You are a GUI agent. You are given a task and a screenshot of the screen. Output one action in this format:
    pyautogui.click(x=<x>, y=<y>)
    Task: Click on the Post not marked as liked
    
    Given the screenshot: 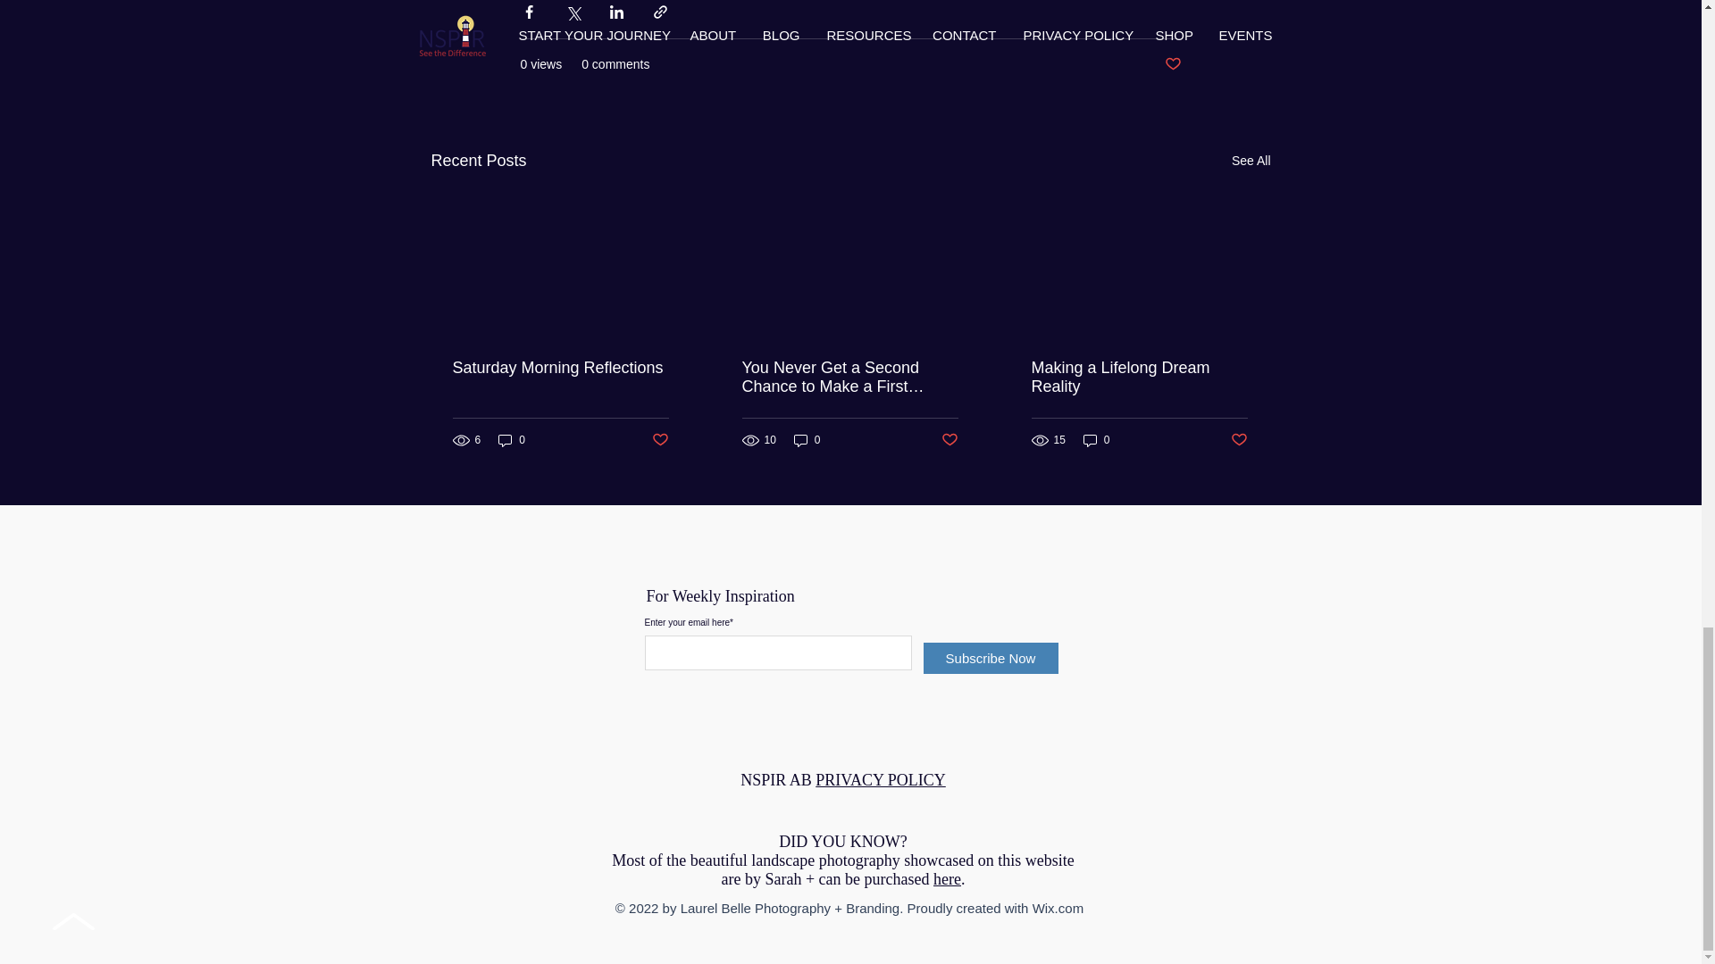 What is the action you would take?
    pyautogui.click(x=1172, y=64)
    